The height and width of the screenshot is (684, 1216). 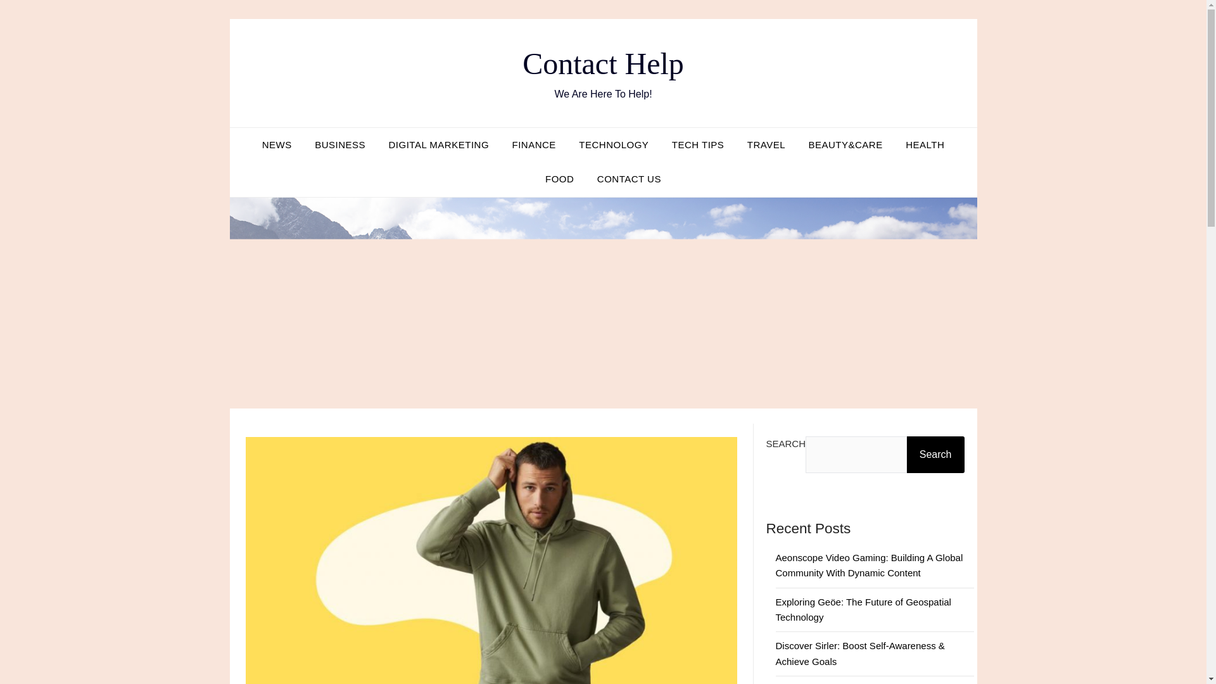 I want to click on NEWS, so click(x=276, y=144).